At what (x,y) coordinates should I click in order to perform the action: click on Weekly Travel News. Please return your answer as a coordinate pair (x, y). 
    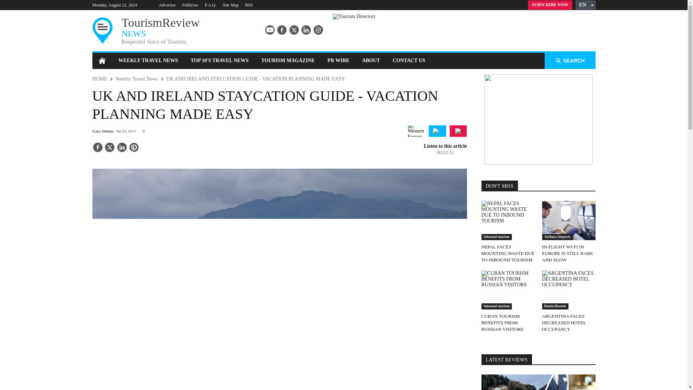
    Looking at the image, I should click on (136, 79).